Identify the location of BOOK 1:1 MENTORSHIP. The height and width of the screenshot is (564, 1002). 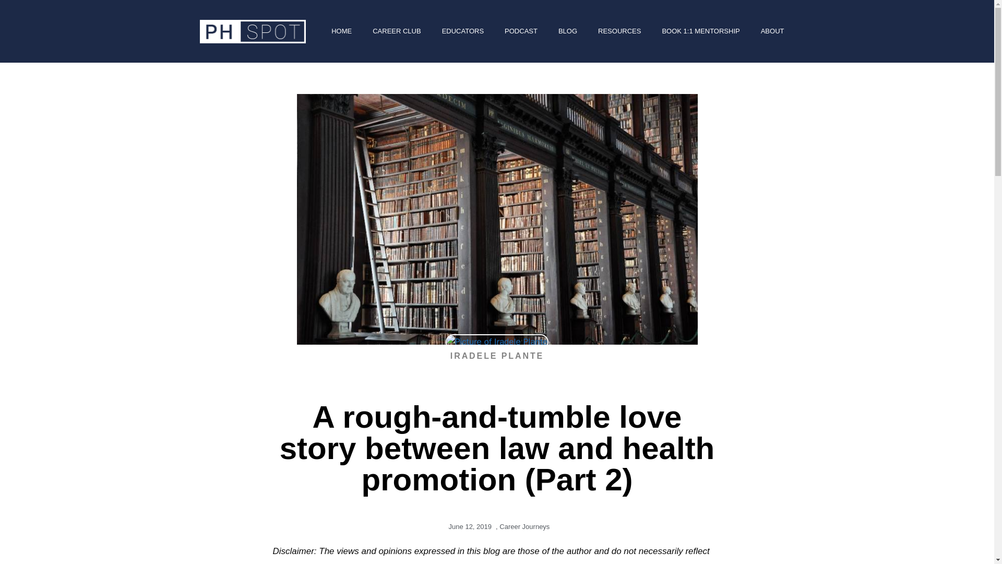
(700, 31).